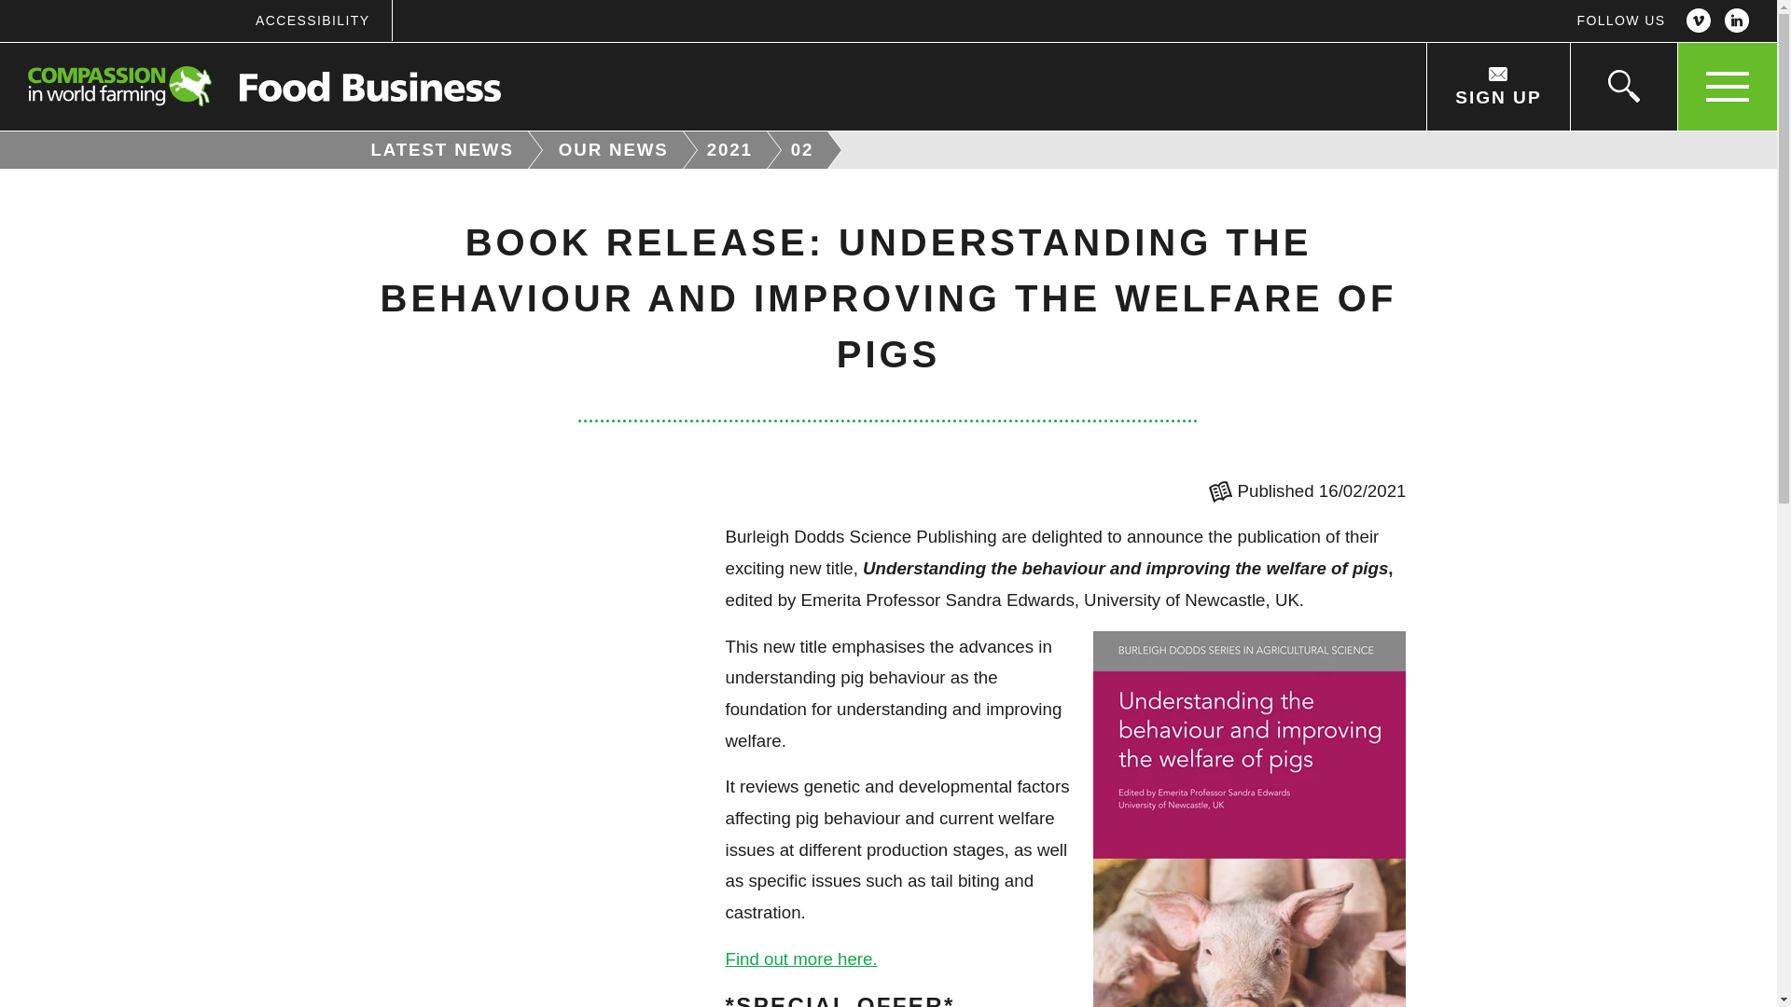  I want to click on 2021, so click(731, 150).